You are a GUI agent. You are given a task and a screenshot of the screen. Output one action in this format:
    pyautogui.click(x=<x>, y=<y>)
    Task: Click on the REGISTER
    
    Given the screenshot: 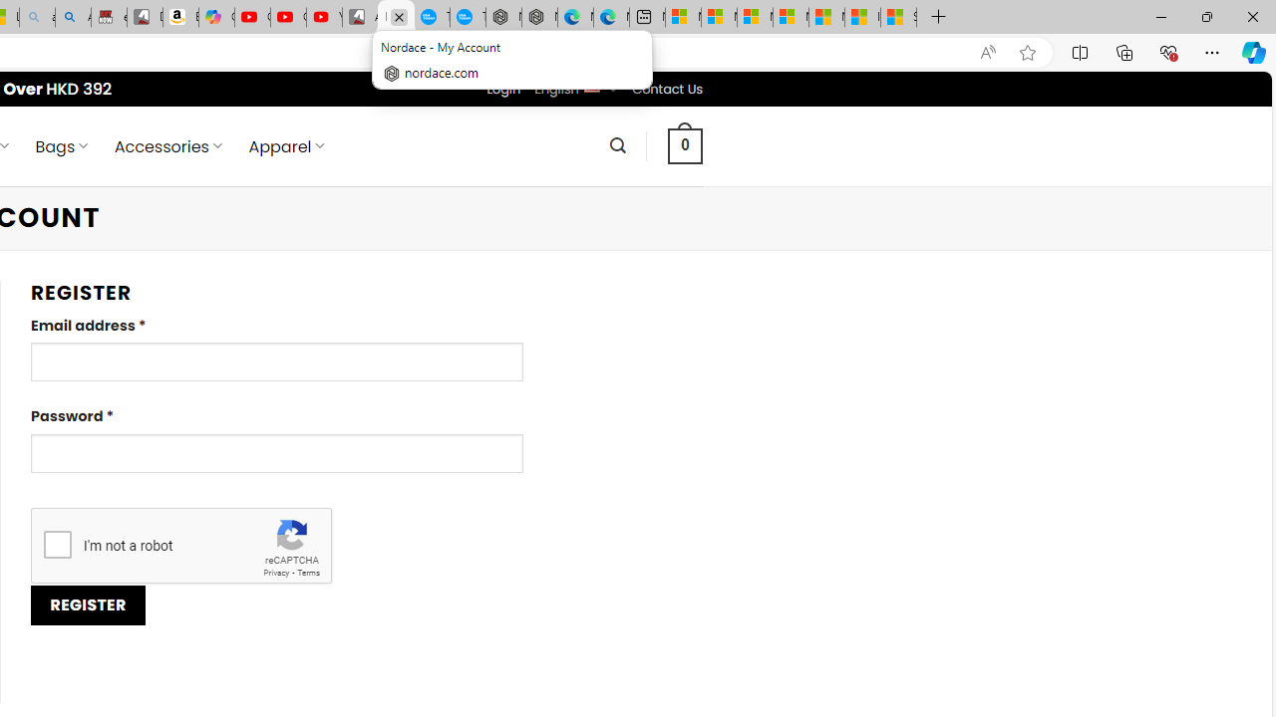 What is the action you would take?
    pyautogui.click(x=88, y=605)
    